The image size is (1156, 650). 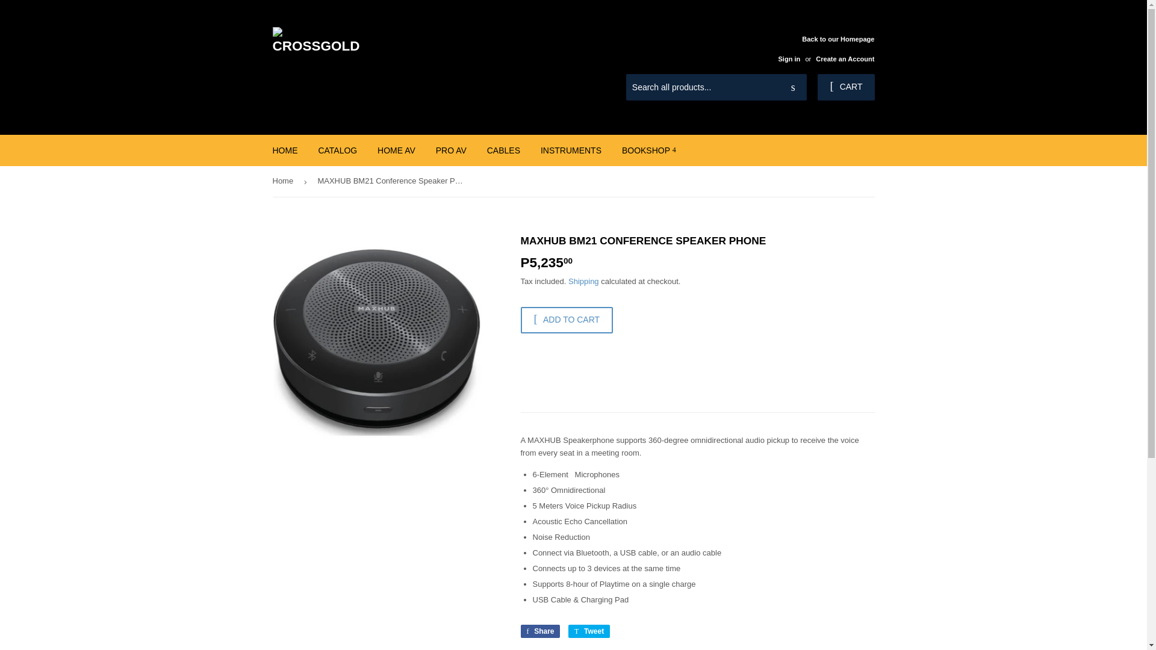 I want to click on Sign in, so click(x=789, y=58).